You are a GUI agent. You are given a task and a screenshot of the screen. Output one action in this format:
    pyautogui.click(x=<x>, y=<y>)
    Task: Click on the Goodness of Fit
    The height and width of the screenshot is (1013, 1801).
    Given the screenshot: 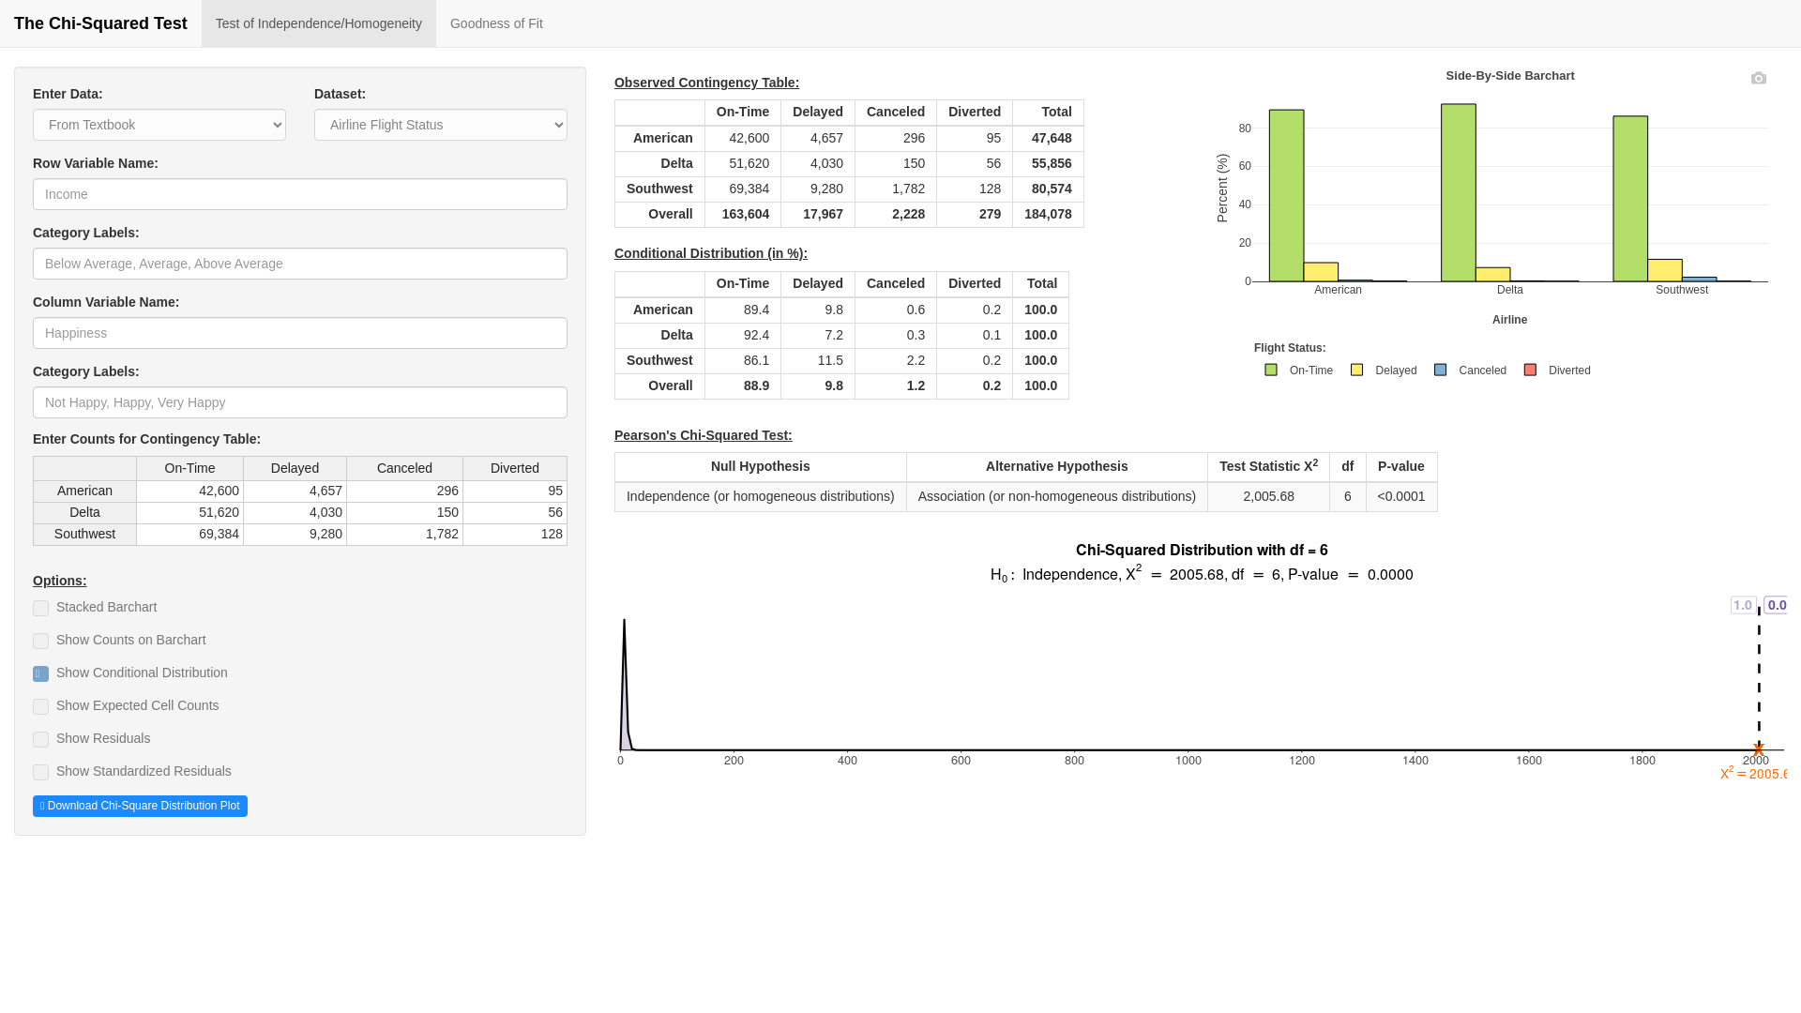 What is the action you would take?
    pyautogui.click(x=495, y=23)
    